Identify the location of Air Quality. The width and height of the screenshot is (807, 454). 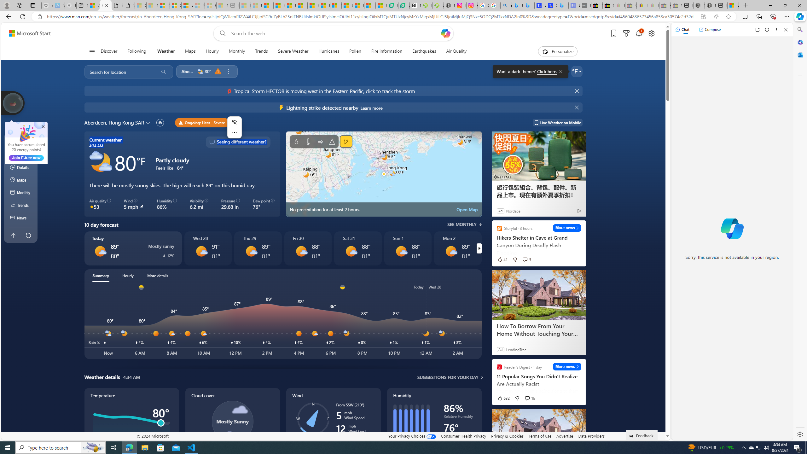
(454, 51).